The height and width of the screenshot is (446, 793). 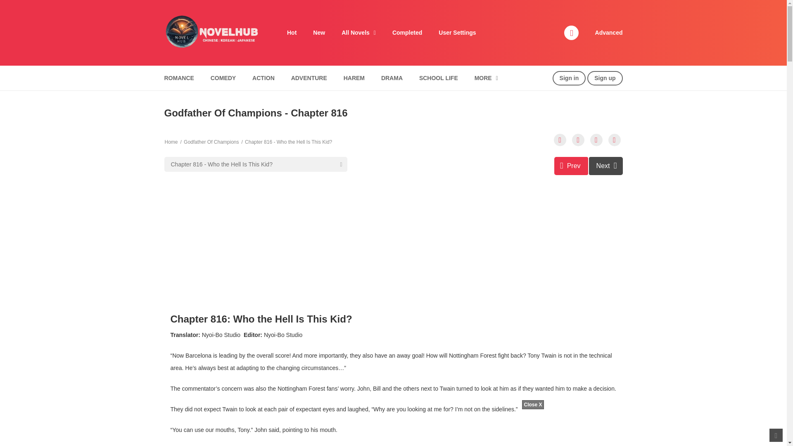 I want to click on New, so click(x=319, y=33).